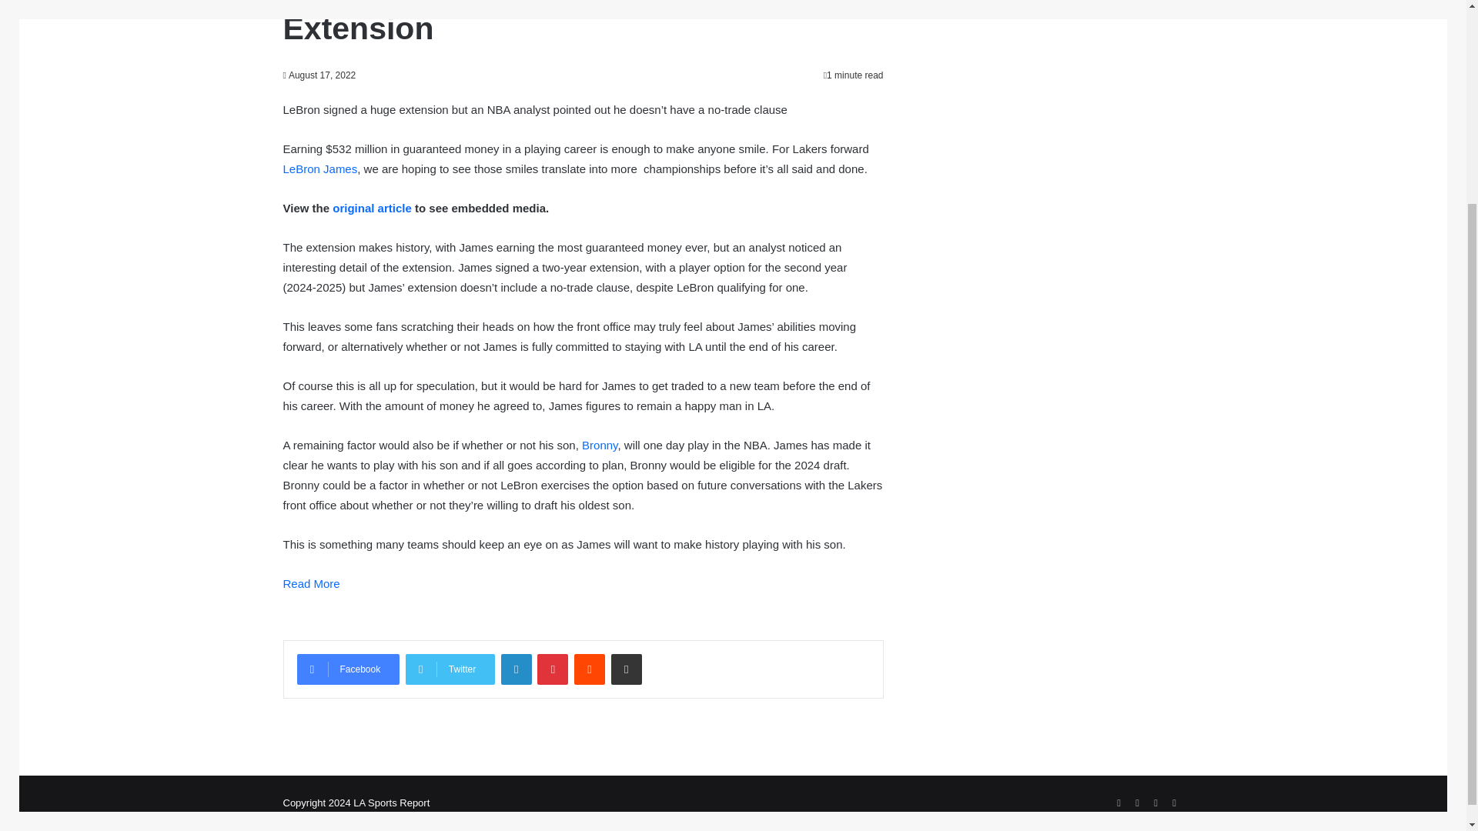  Describe the element at coordinates (627, 669) in the screenshot. I see `Share via Email` at that location.